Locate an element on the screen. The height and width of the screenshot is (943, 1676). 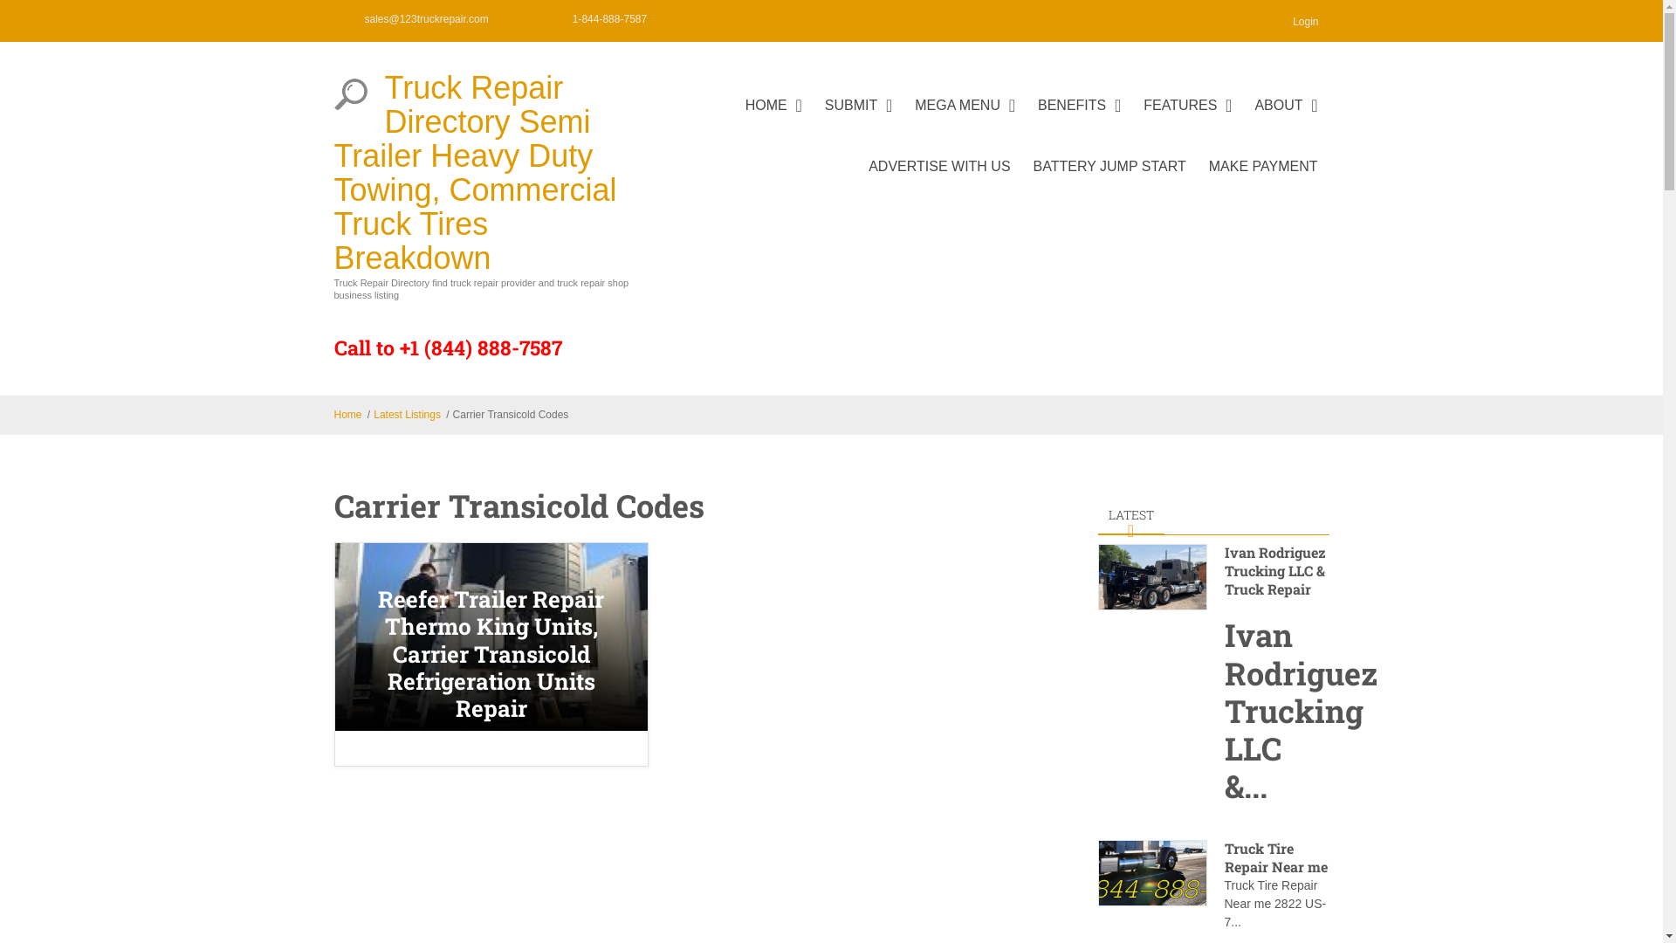
FEATURES is located at coordinates (1187, 120).